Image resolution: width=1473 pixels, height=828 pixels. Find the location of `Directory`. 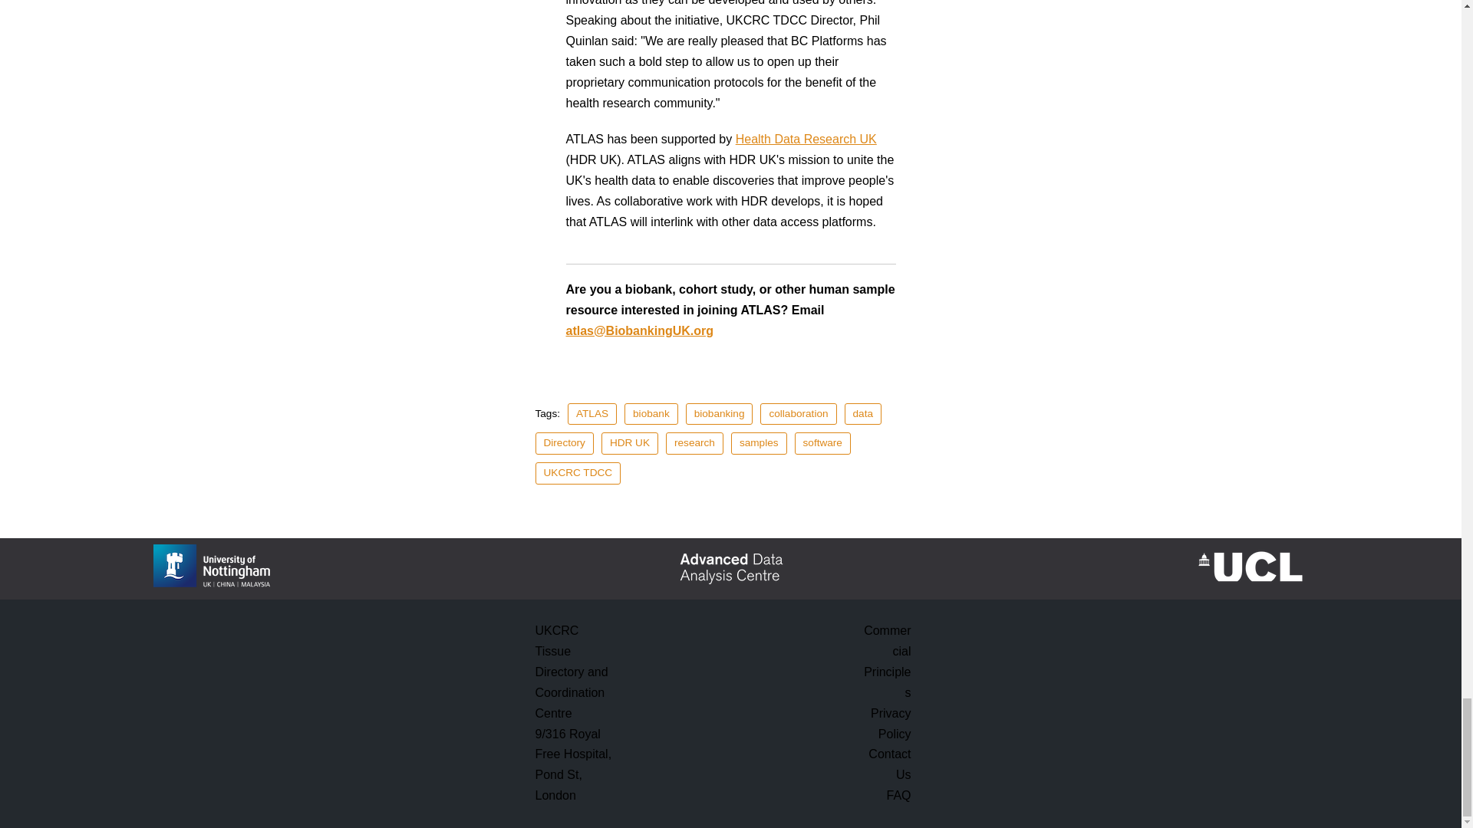

Directory is located at coordinates (565, 443).